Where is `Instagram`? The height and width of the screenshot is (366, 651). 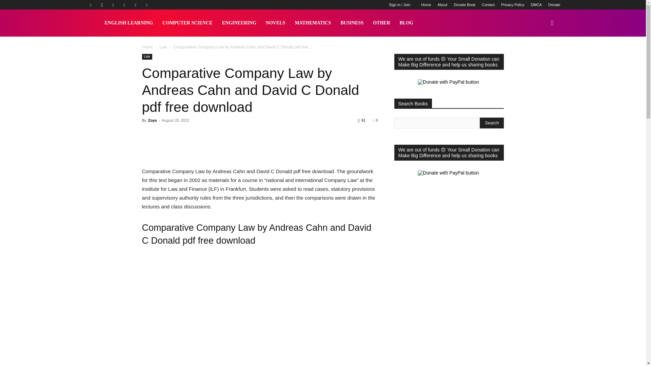
Instagram is located at coordinates (102, 5).